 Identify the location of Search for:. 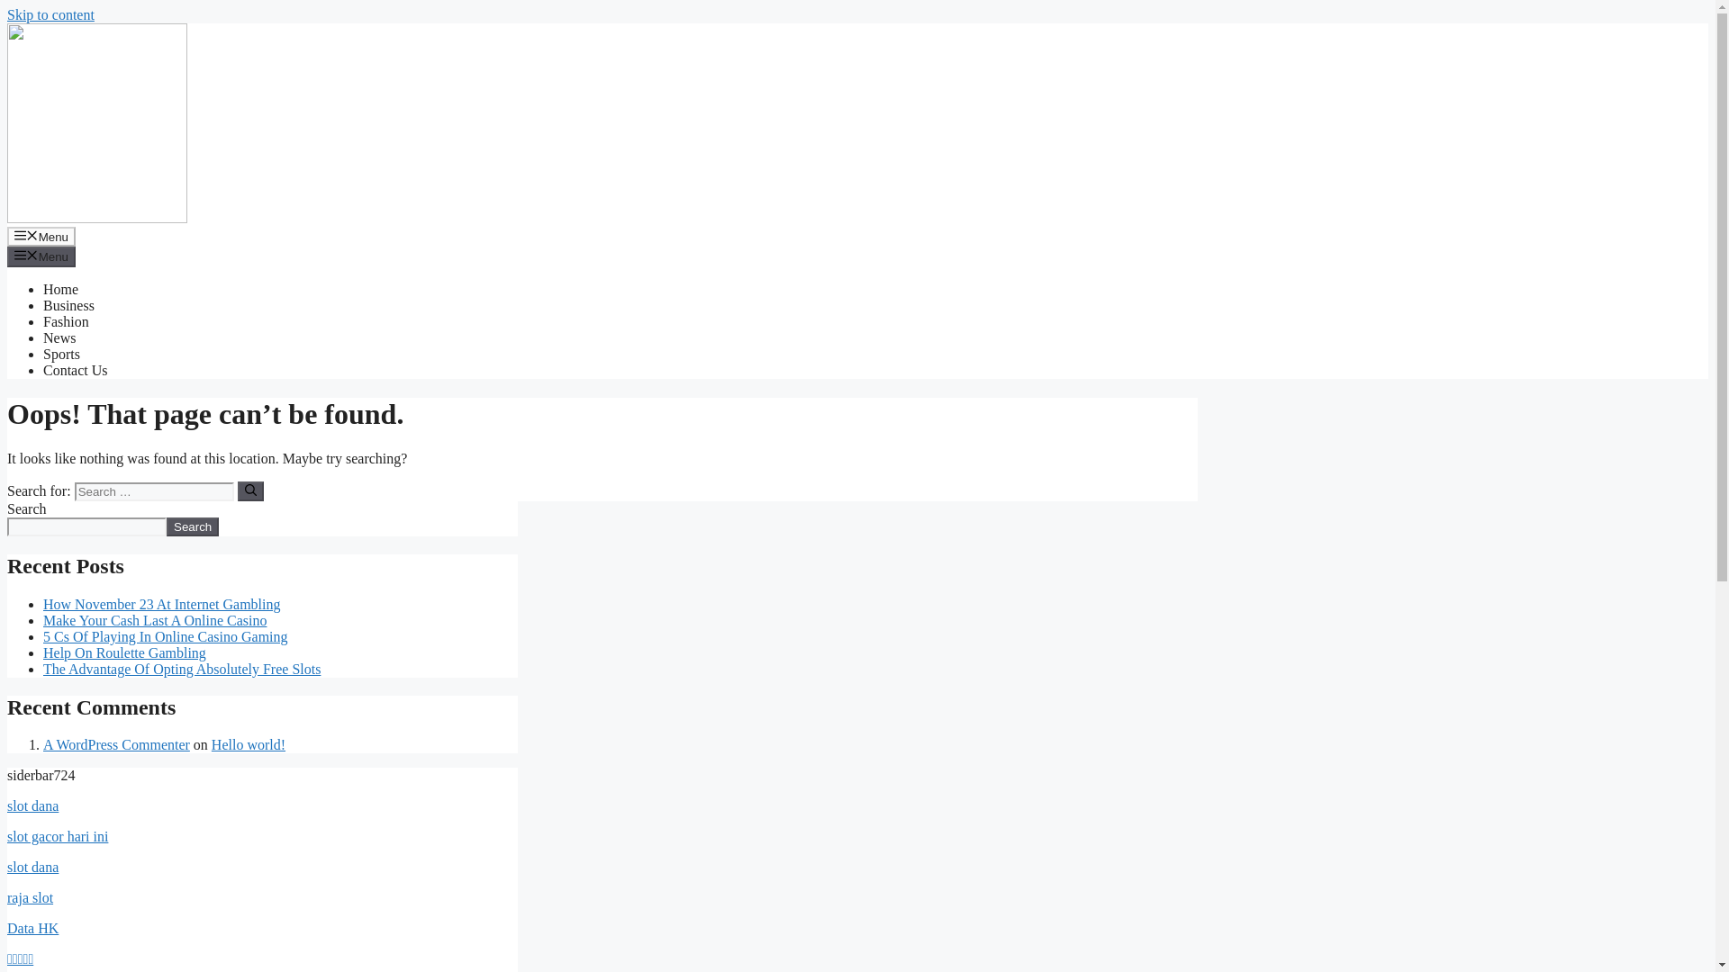
(153, 491).